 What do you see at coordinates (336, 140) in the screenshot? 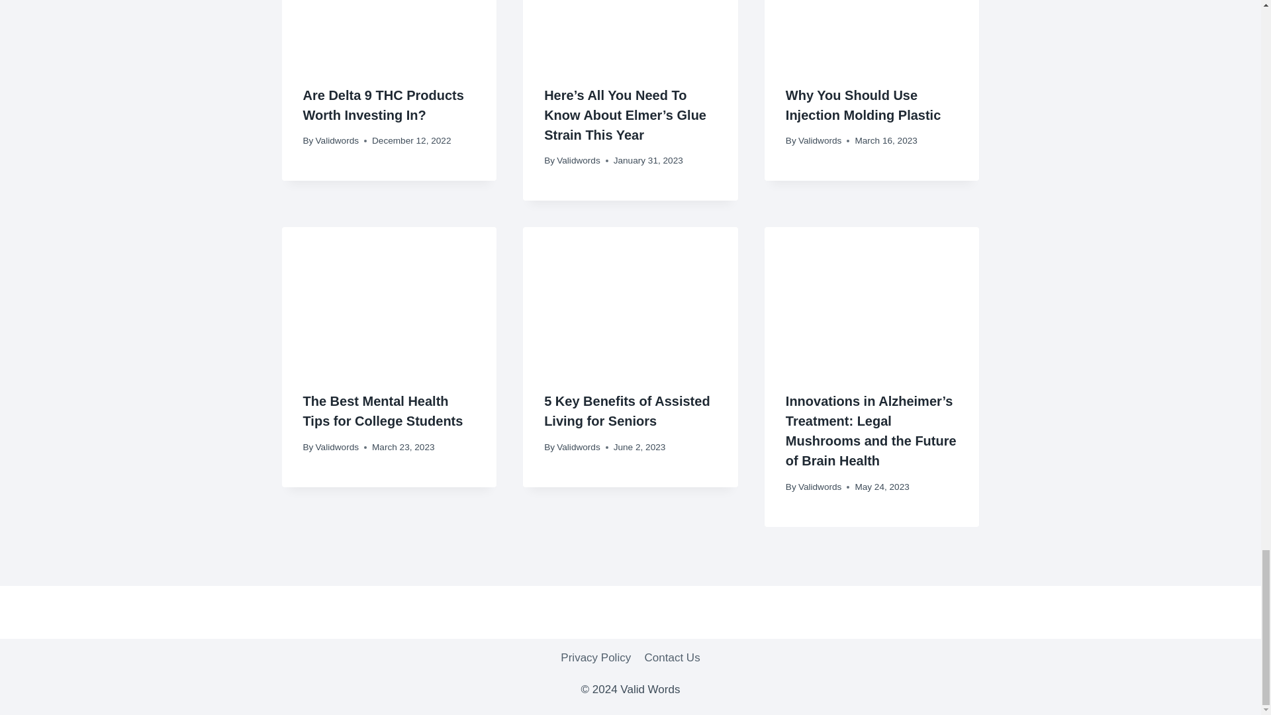
I see `Validwords` at bounding box center [336, 140].